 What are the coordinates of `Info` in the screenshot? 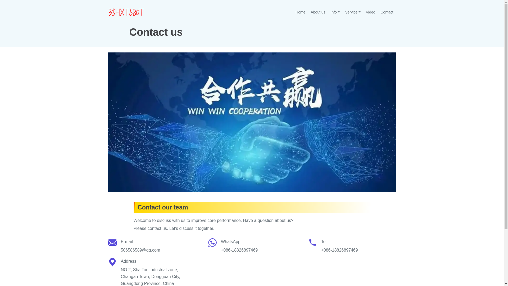 It's located at (335, 12).